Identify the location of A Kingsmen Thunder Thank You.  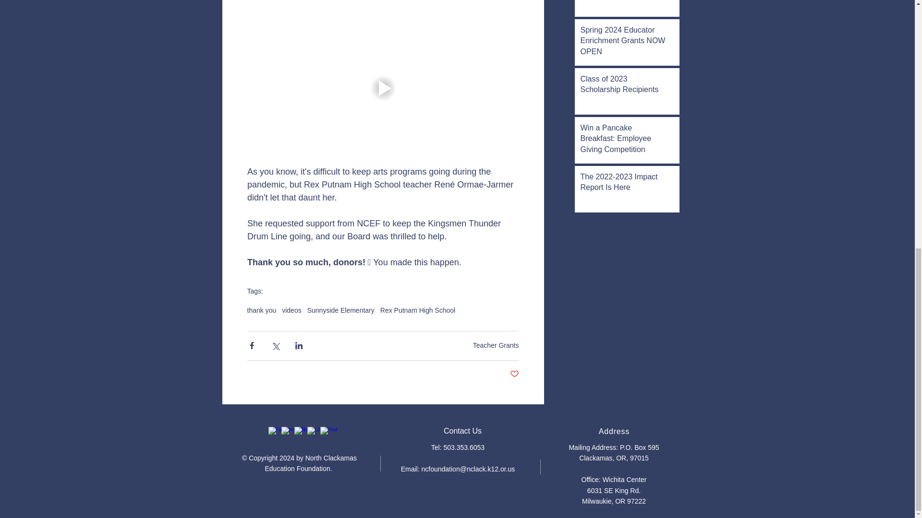
(623, 1).